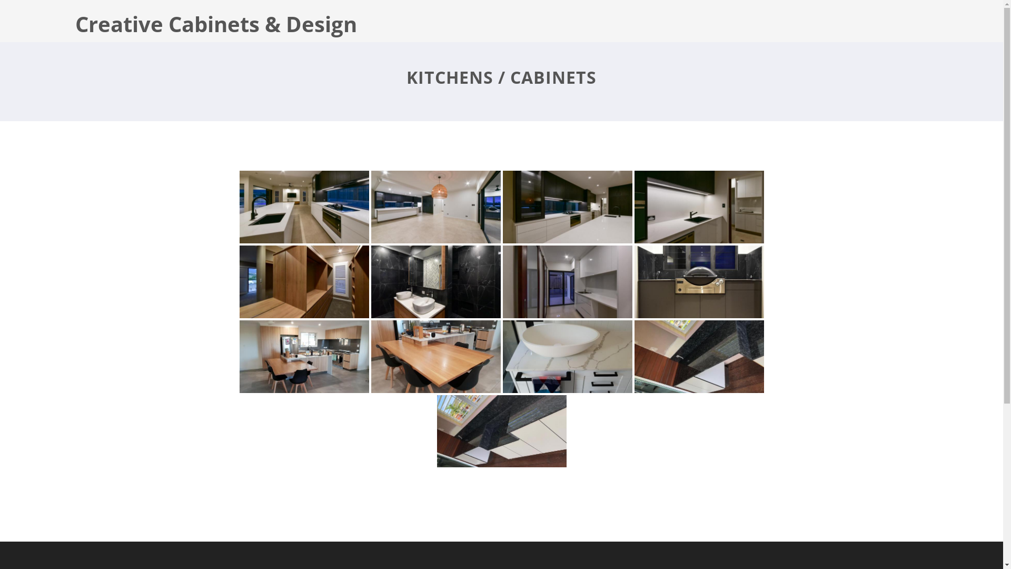 This screenshot has height=569, width=1011. Describe the element at coordinates (567, 275) in the screenshot. I see `Beames 45-29` at that location.